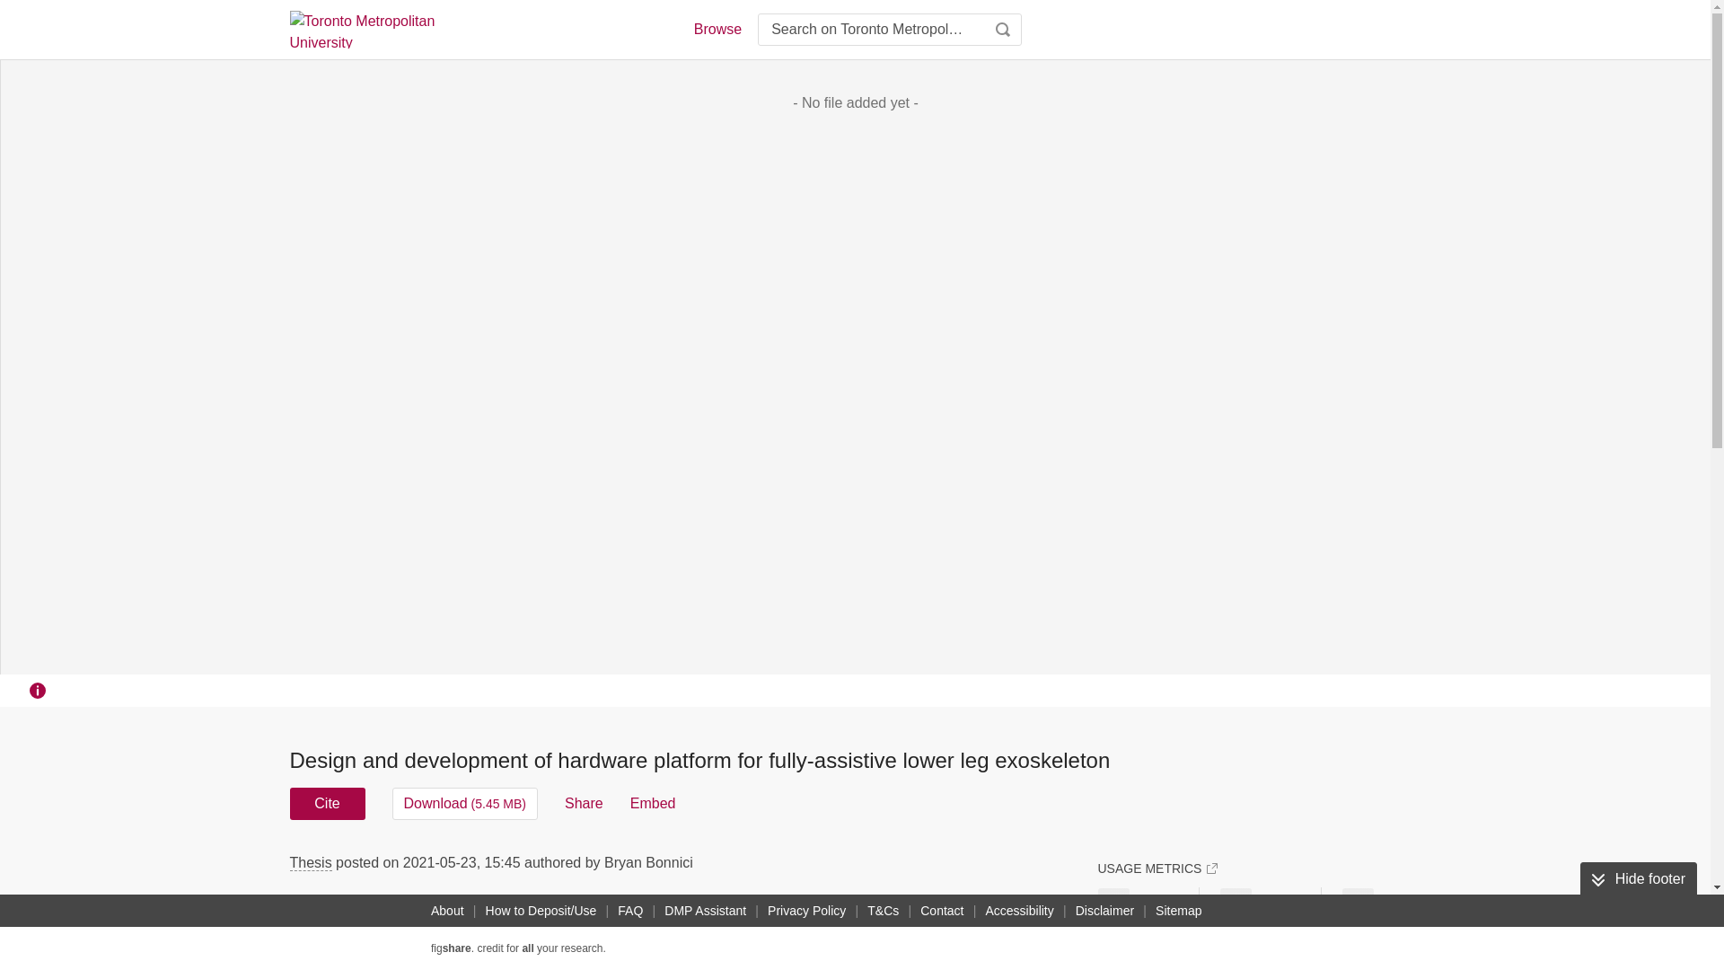 The height and width of the screenshot is (970, 1724). What do you see at coordinates (653, 803) in the screenshot?
I see `Embed` at bounding box center [653, 803].